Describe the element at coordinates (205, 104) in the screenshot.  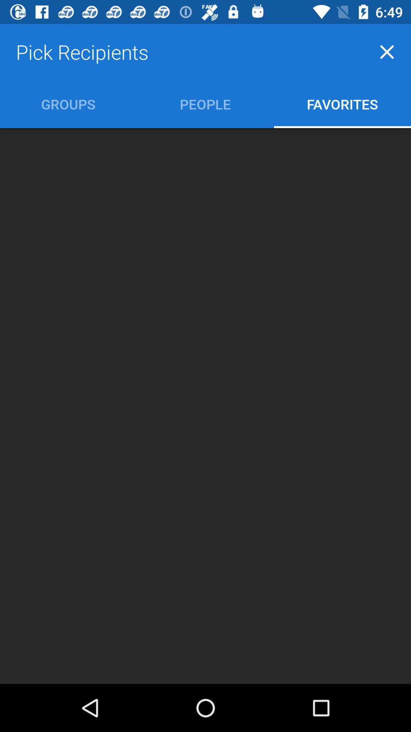
I see `turn off icon below pick recipients item` at that location.